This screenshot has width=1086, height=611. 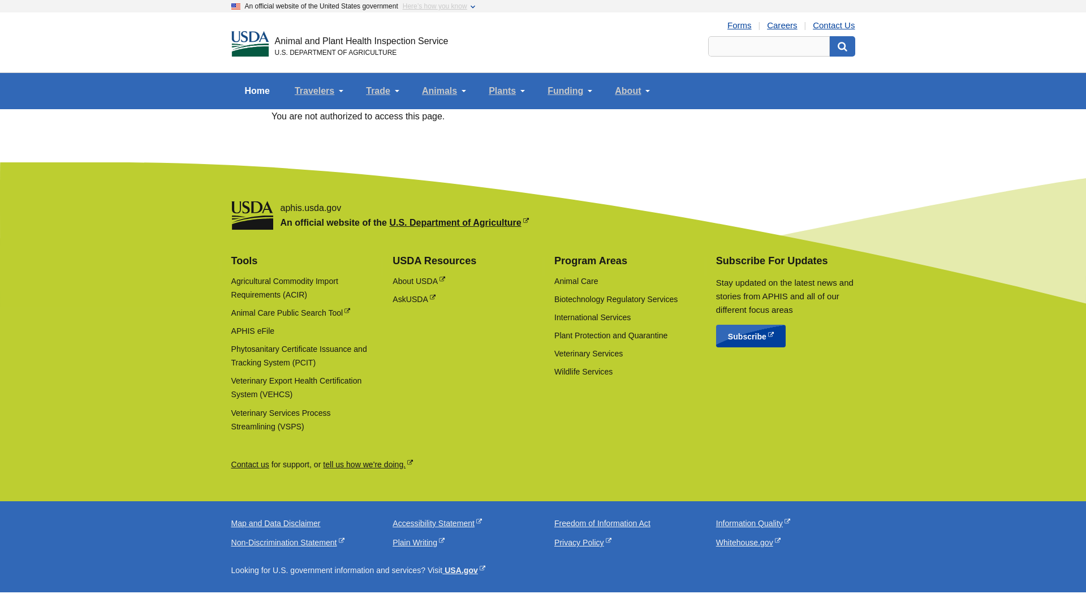 I want to click on Travelers, so click(x=319, y=91).